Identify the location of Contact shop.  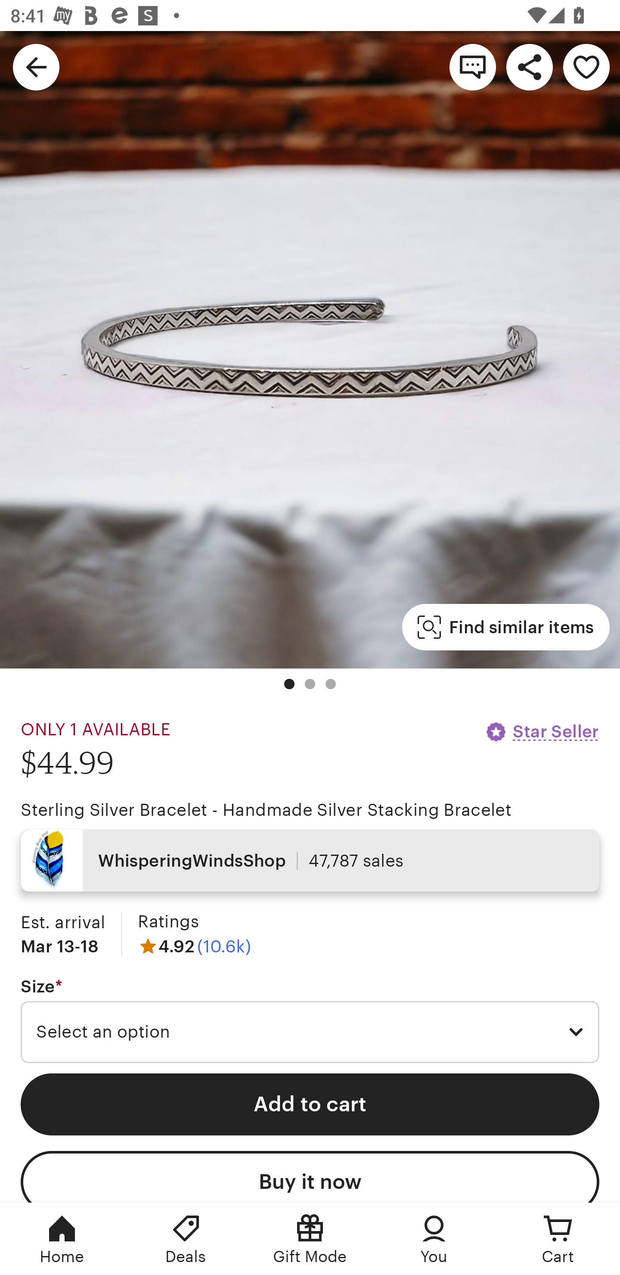
(473, 66).